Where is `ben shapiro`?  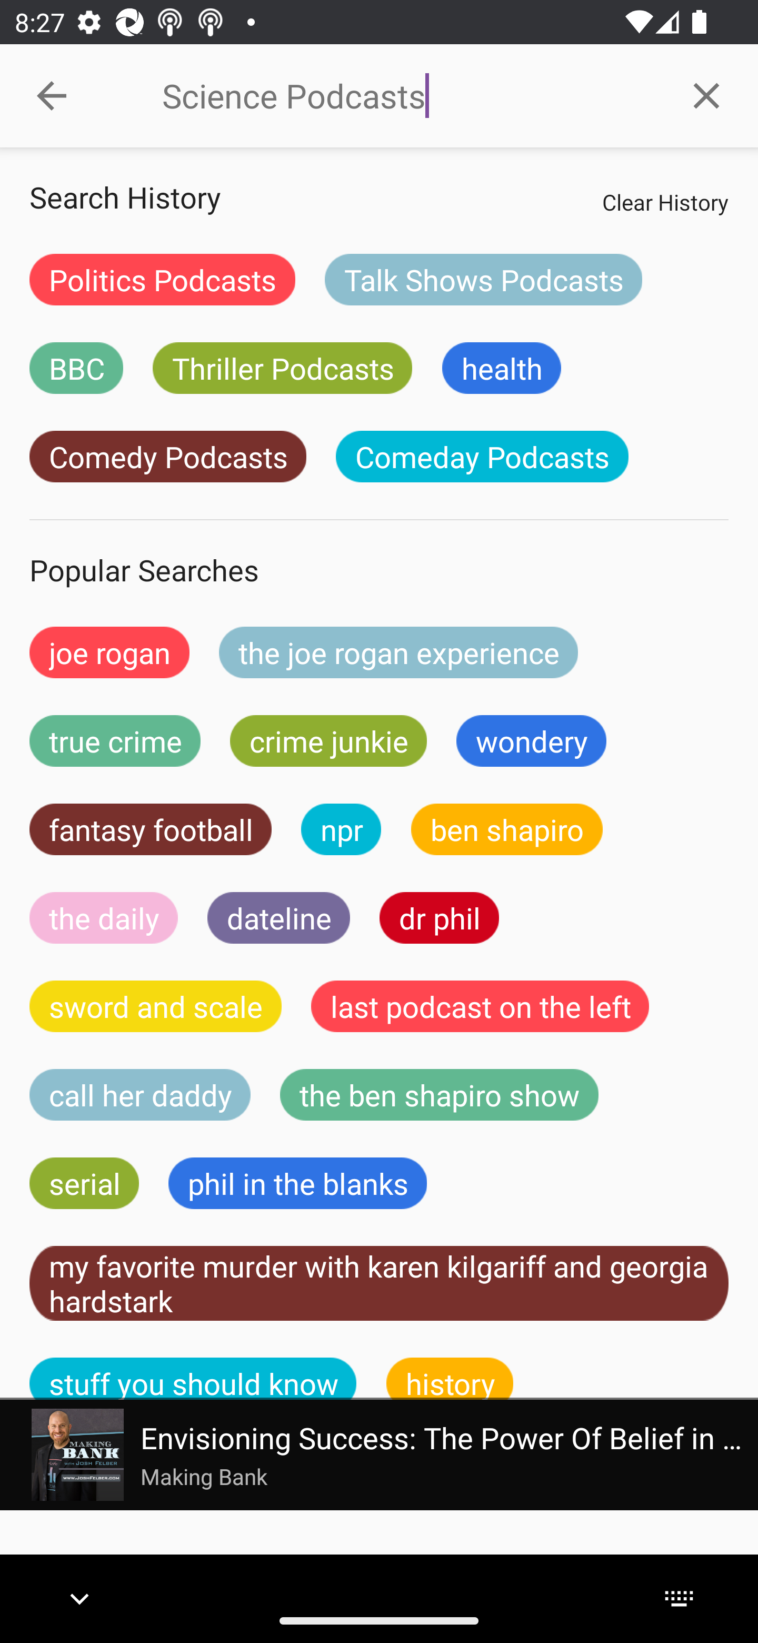 ben shapiro is located at coordinates (506, 829).